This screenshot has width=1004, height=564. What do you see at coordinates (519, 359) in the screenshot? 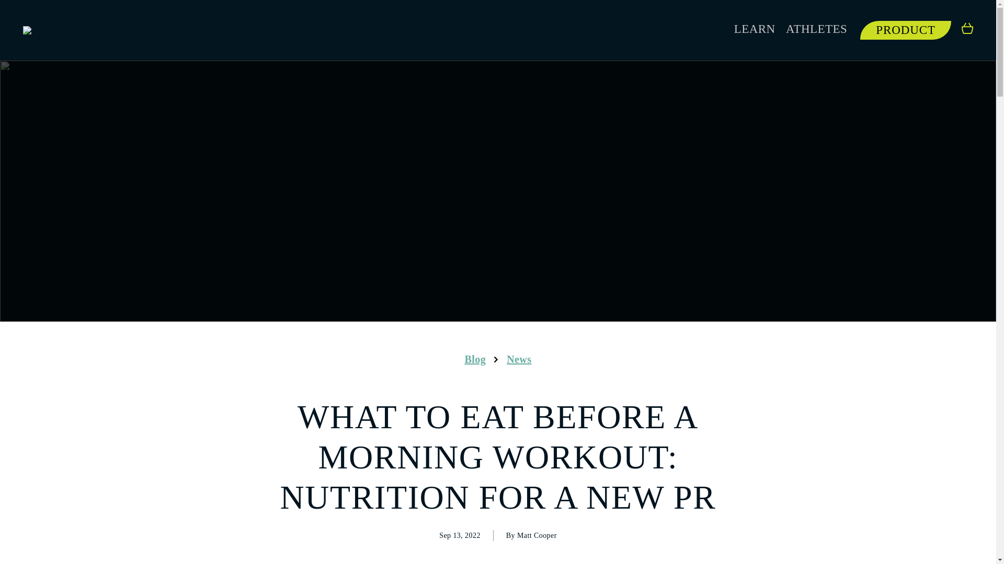
I see `News` at bounding box center [519, 359].